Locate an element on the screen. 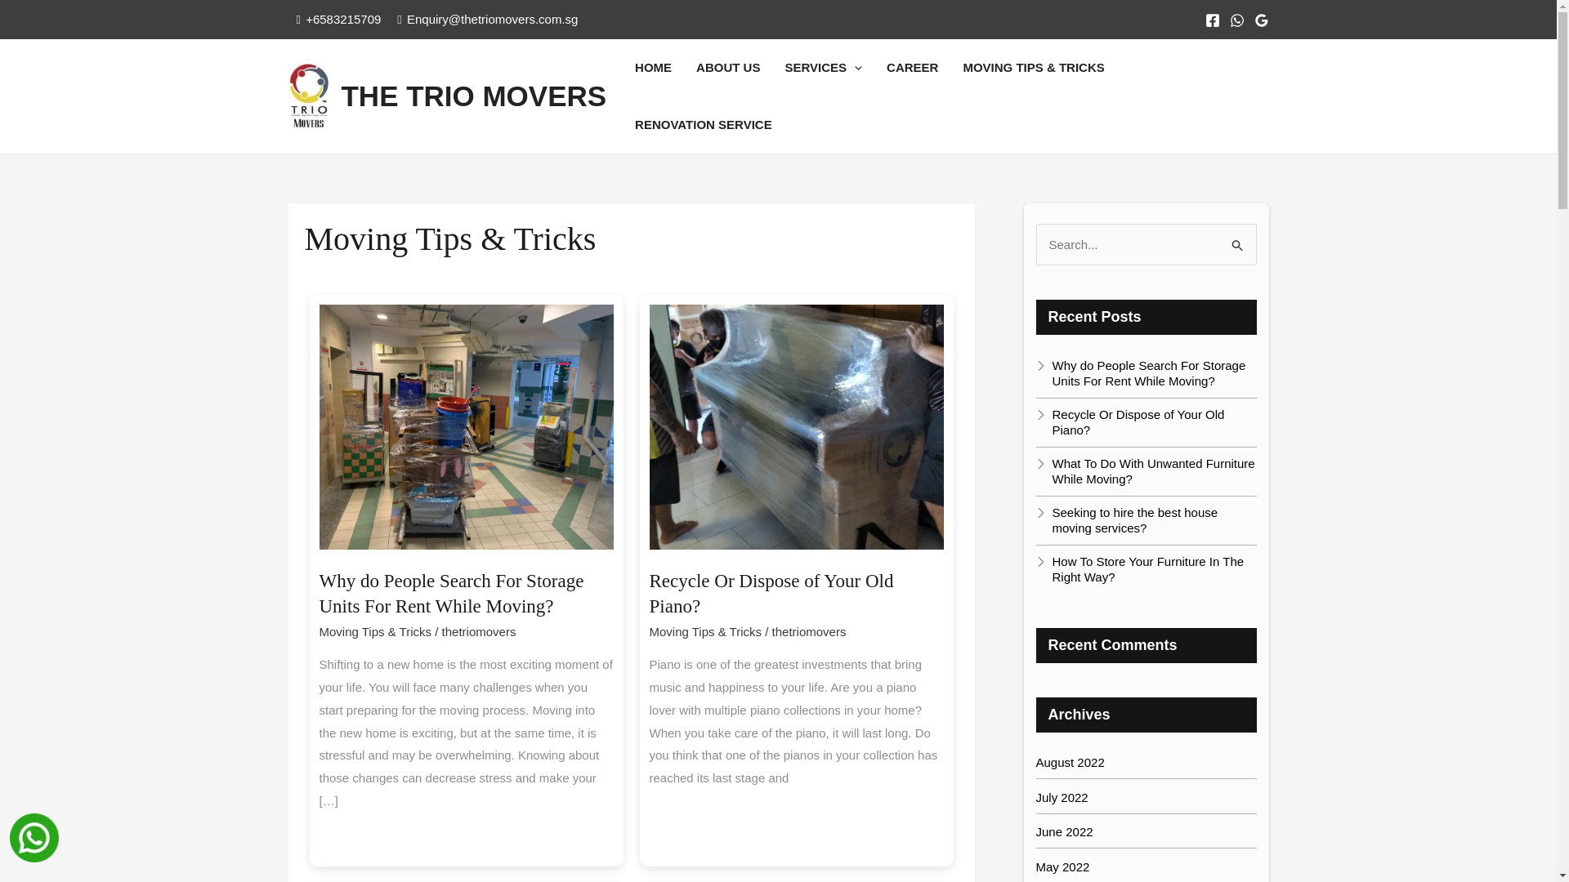 The height and width of the screenshot is (882, 1569). CAREER is located at coordinates (912, 67).